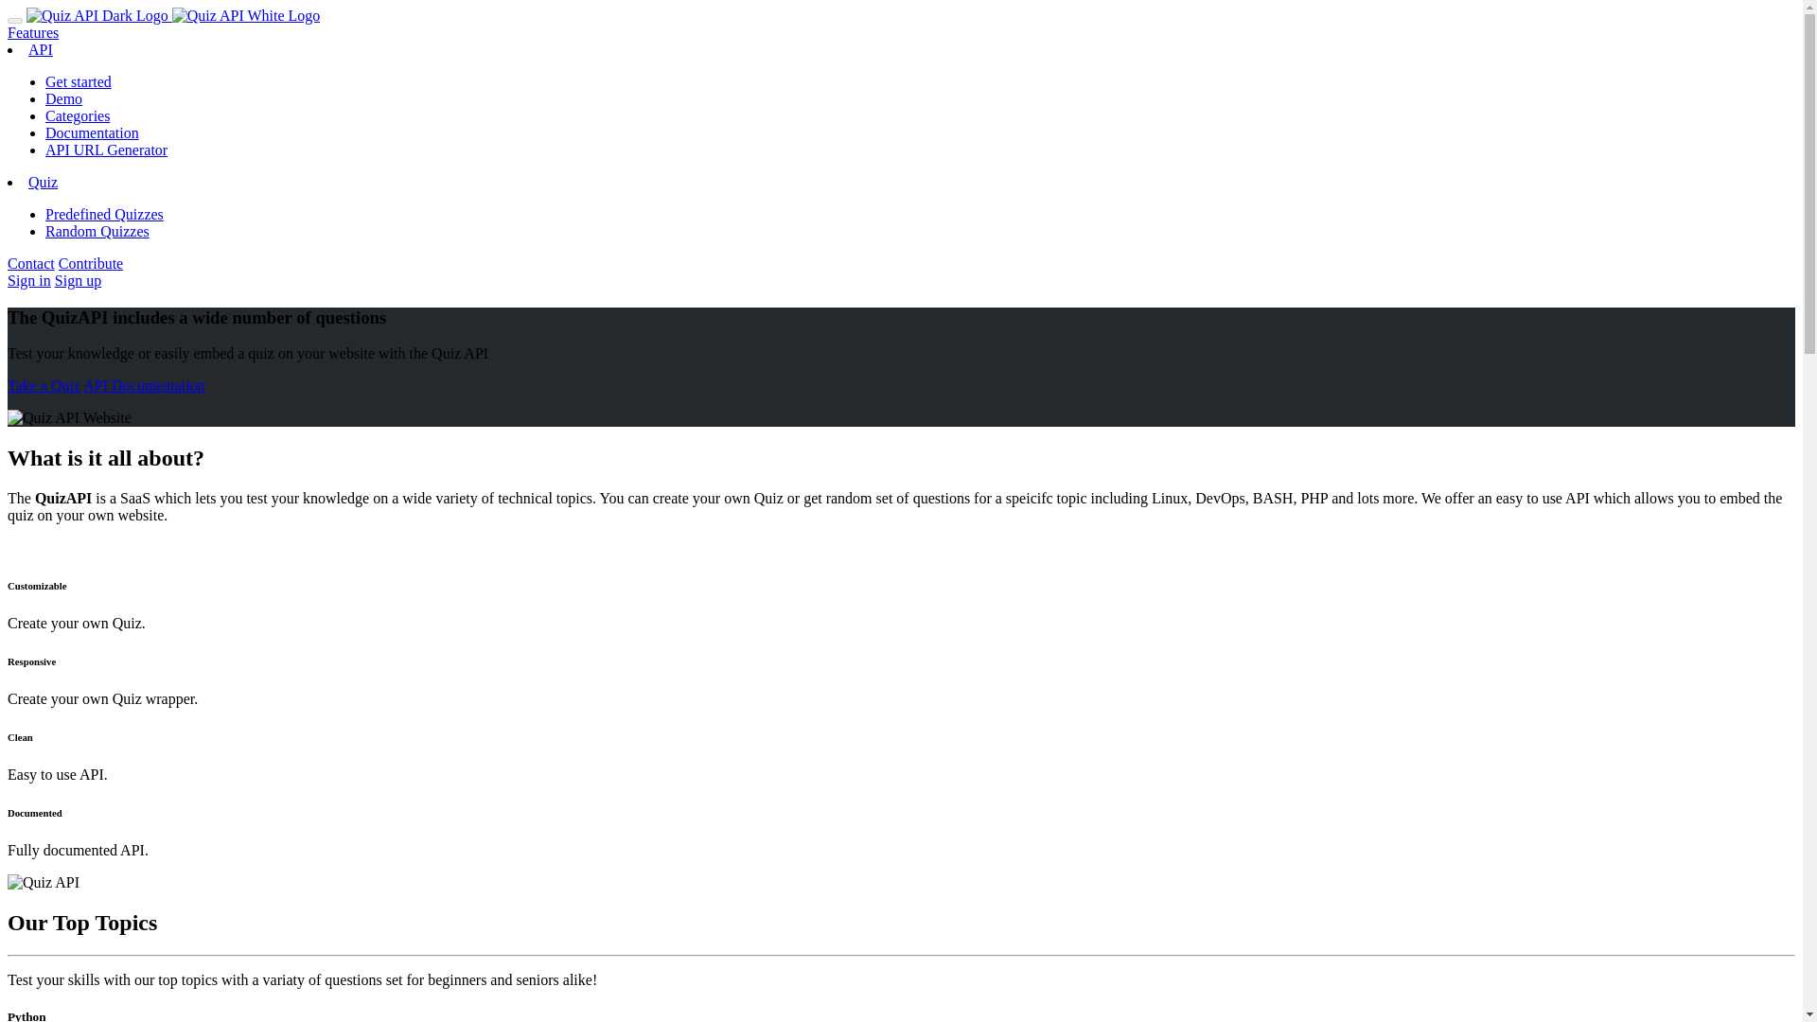 This screenshot has width=1817, height=1022. Describe the element at coordinates (97, 231) in the screenshot. I see `Random Quizzes` at that location.